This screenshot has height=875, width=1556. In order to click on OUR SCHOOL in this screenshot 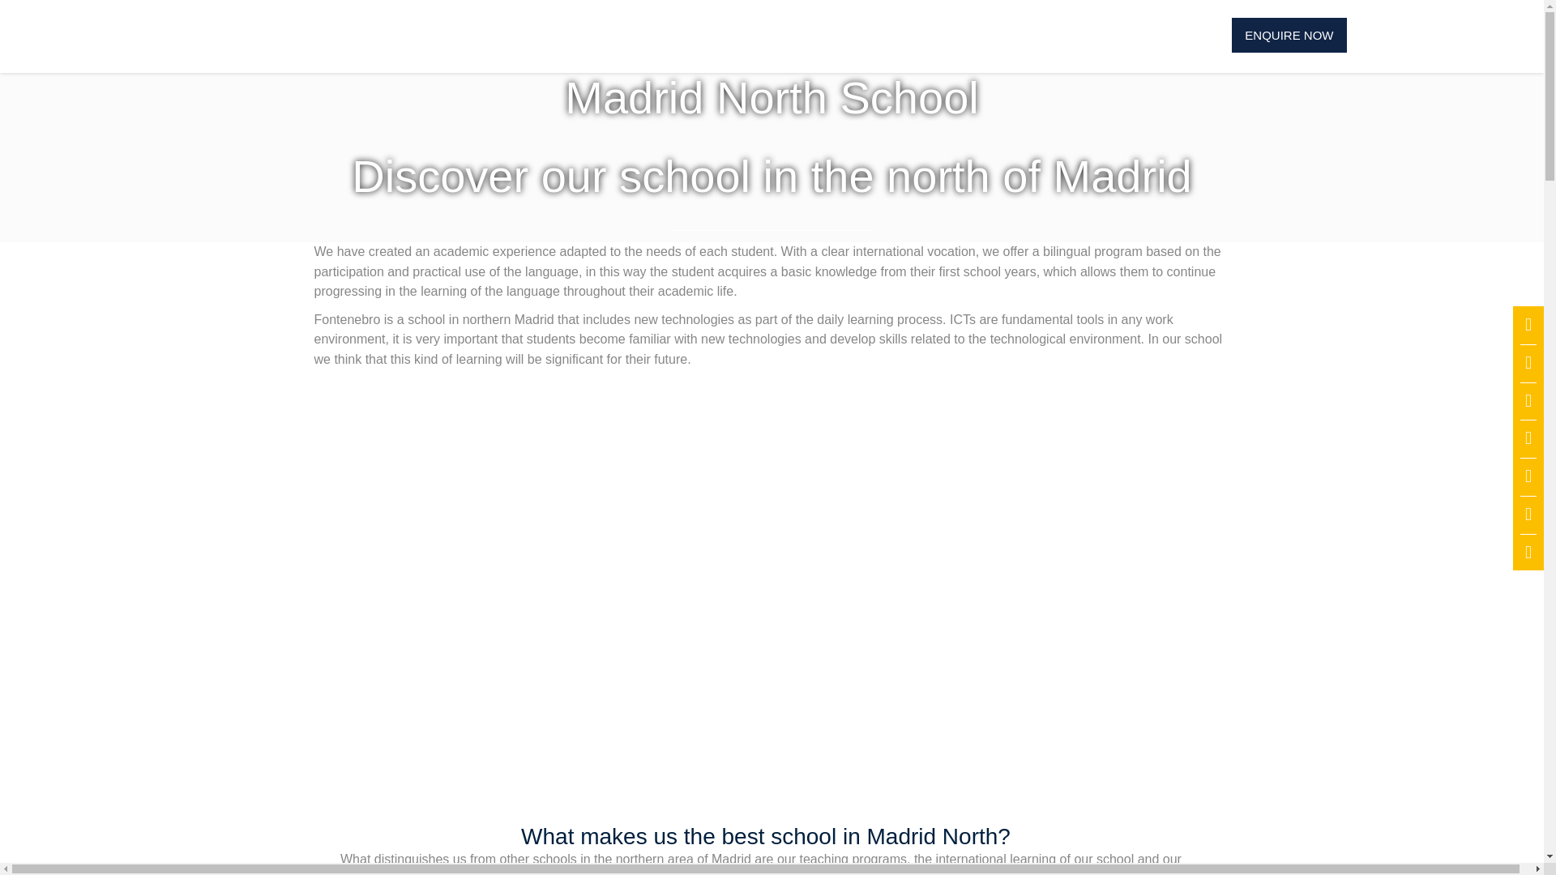, I will do `click(457, 34)`.